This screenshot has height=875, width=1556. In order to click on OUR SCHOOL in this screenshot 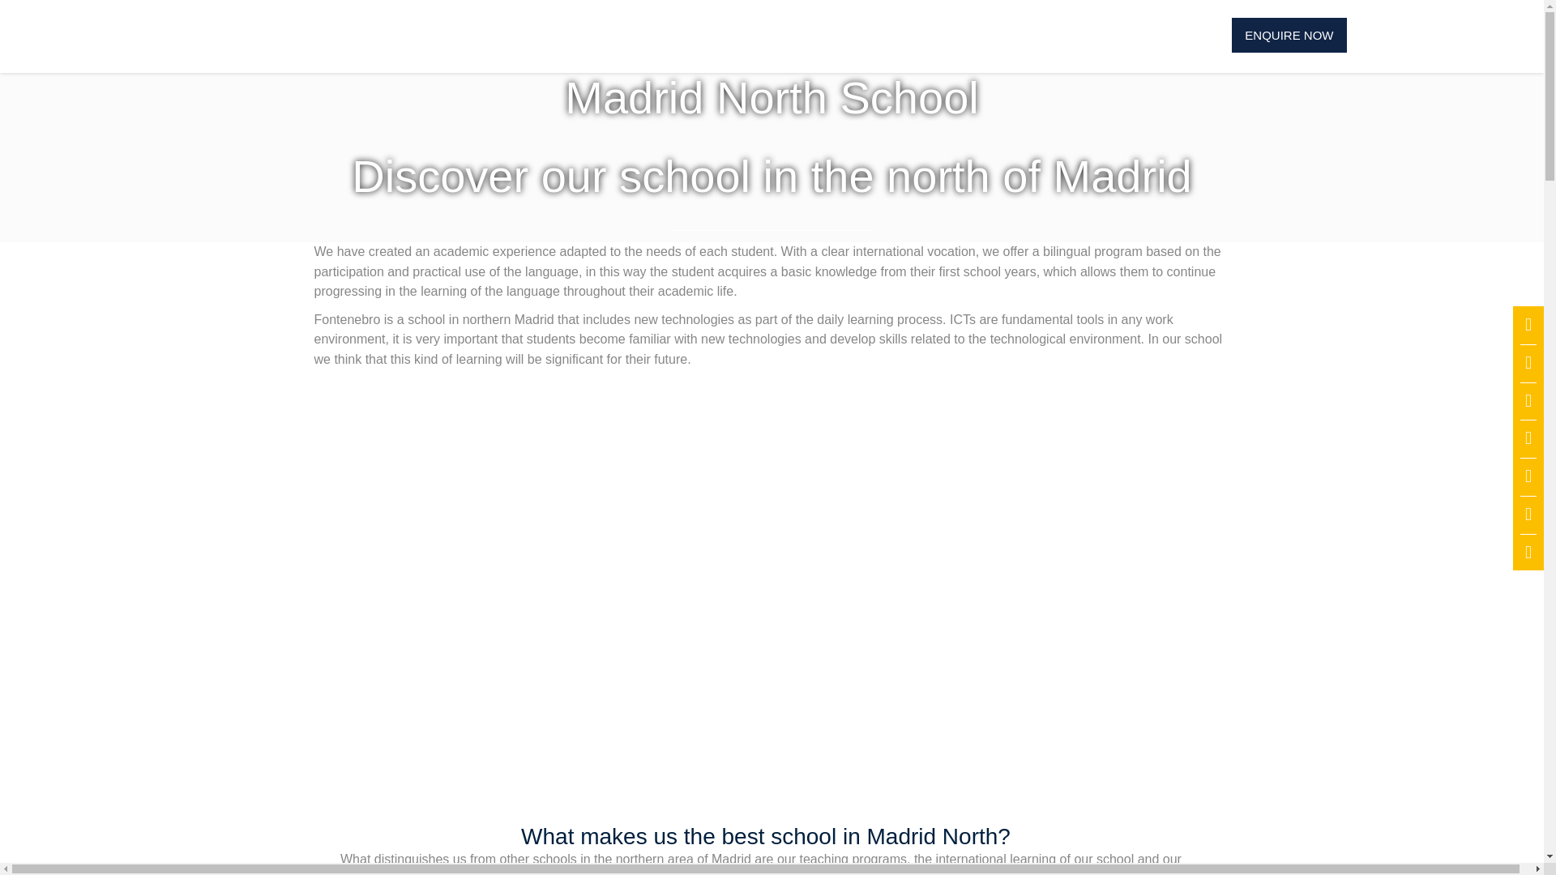, I will do `click(457, 34)`.